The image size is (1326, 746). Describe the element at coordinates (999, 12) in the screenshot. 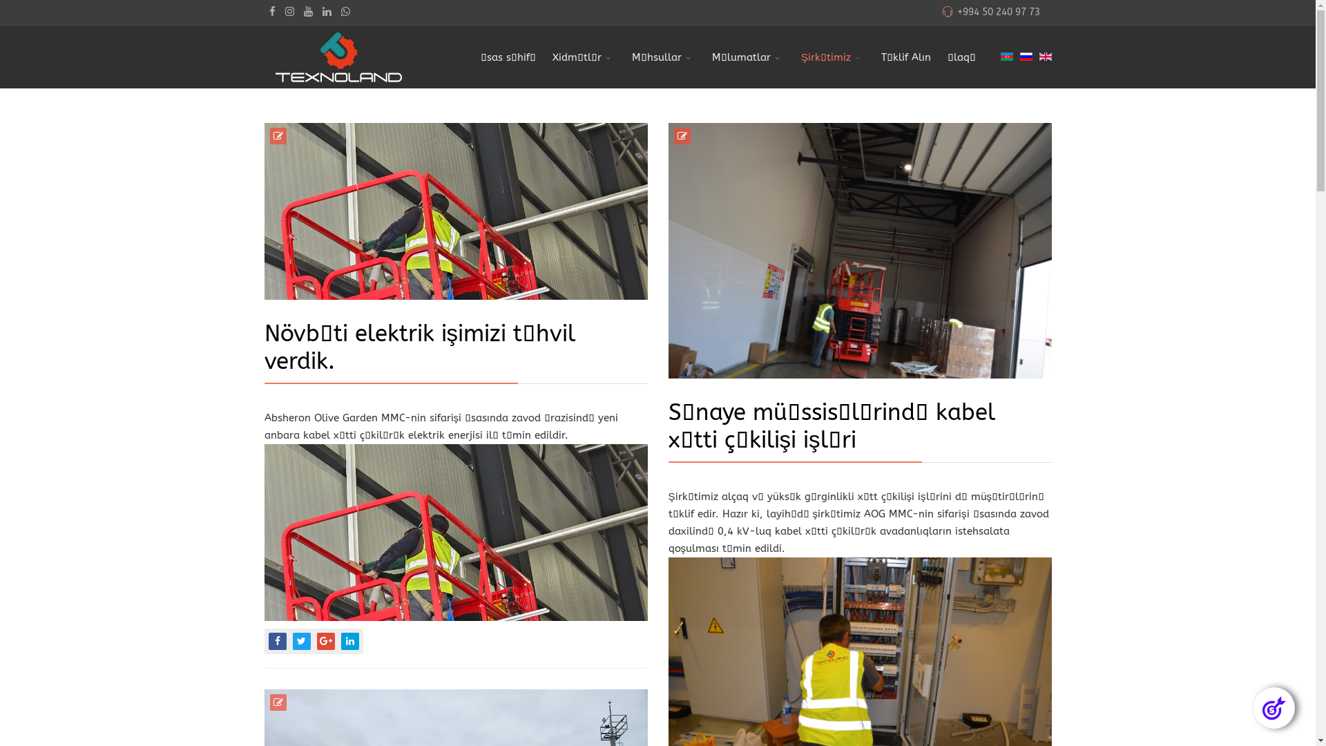

I see `+994 50 240 97 73` at that location.